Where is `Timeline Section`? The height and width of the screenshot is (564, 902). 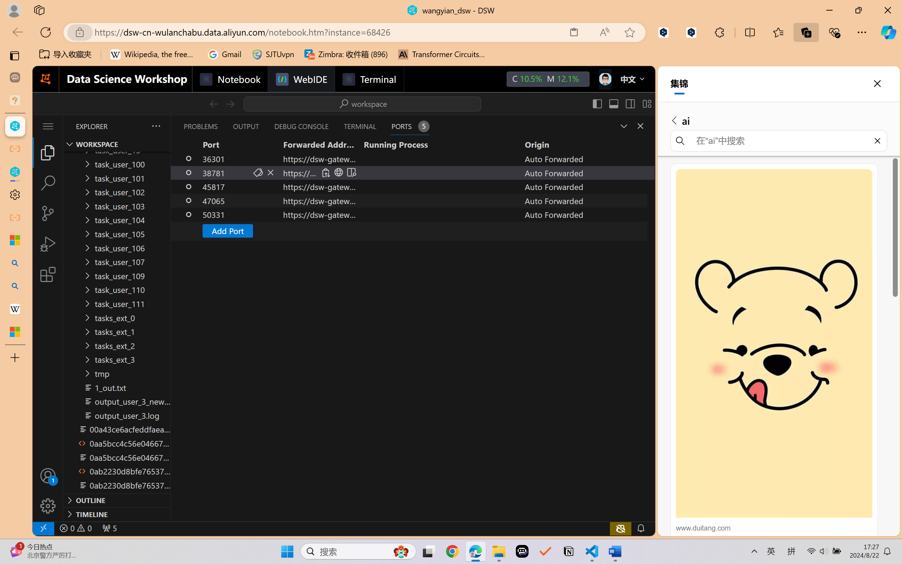 Timeline Section is located at coordinates (117, 514).